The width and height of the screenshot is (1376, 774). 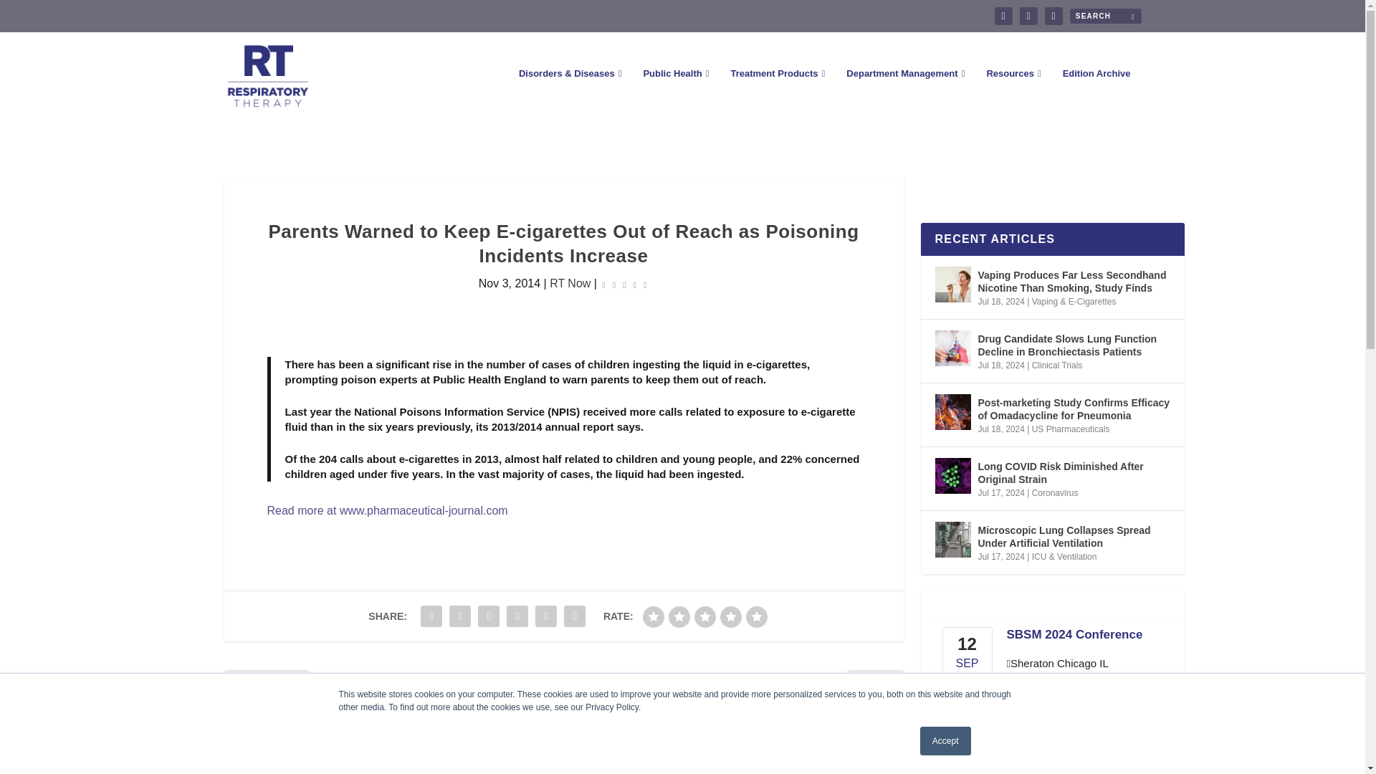 I want to click on Public Health, so click(x=675, y=93).